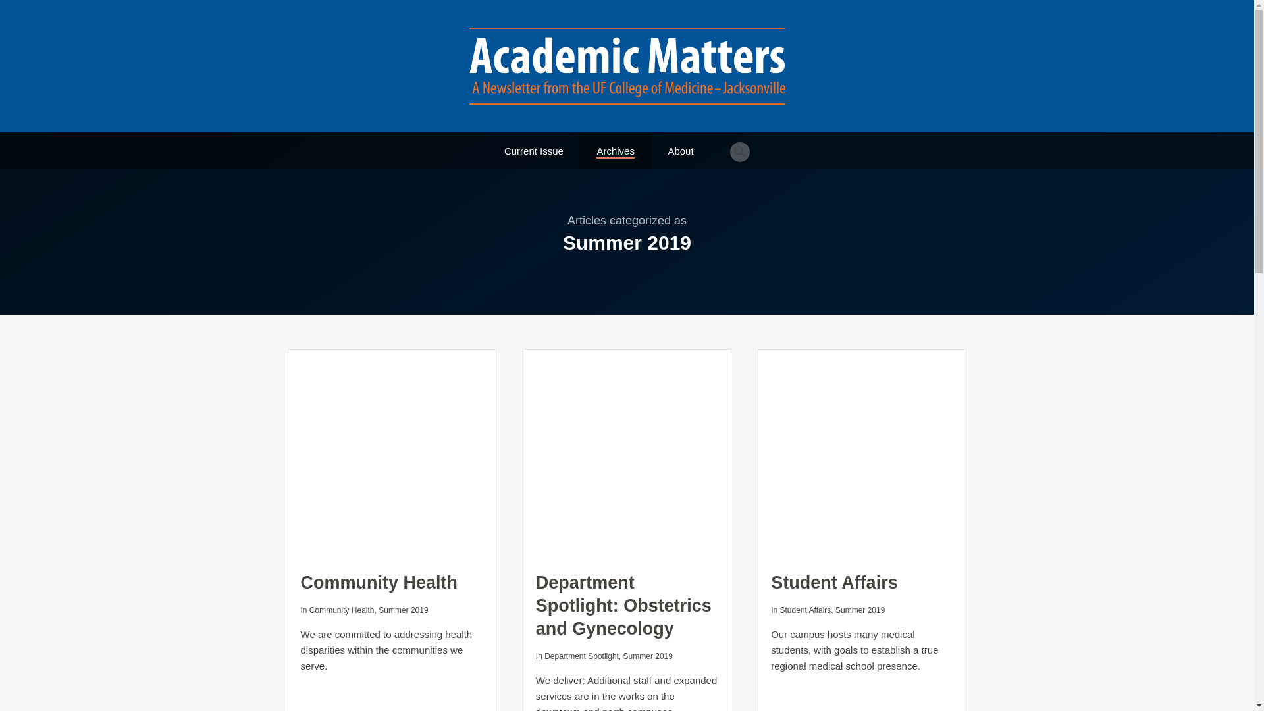 The image size is (1264, 711). Describe the element at coordinates (627, 453) in the screenshot. I see `OBGYN cover pic2` at that location.